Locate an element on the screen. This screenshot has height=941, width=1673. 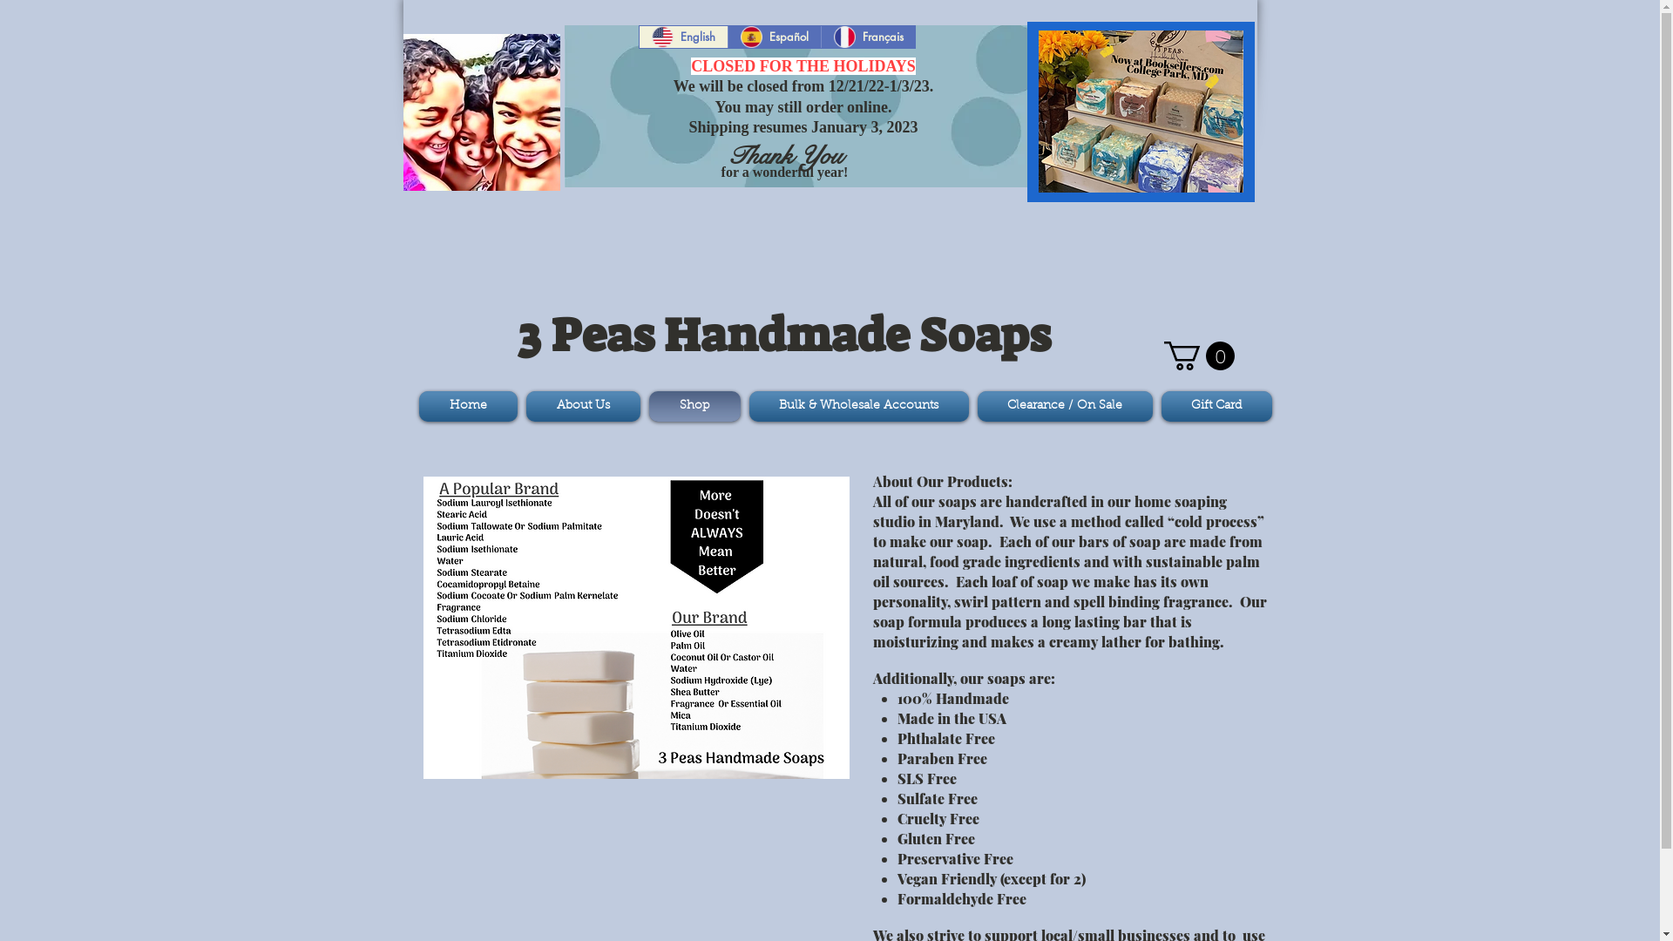
3 Peas Handmade Soaps is located at coordinates (481, 112).